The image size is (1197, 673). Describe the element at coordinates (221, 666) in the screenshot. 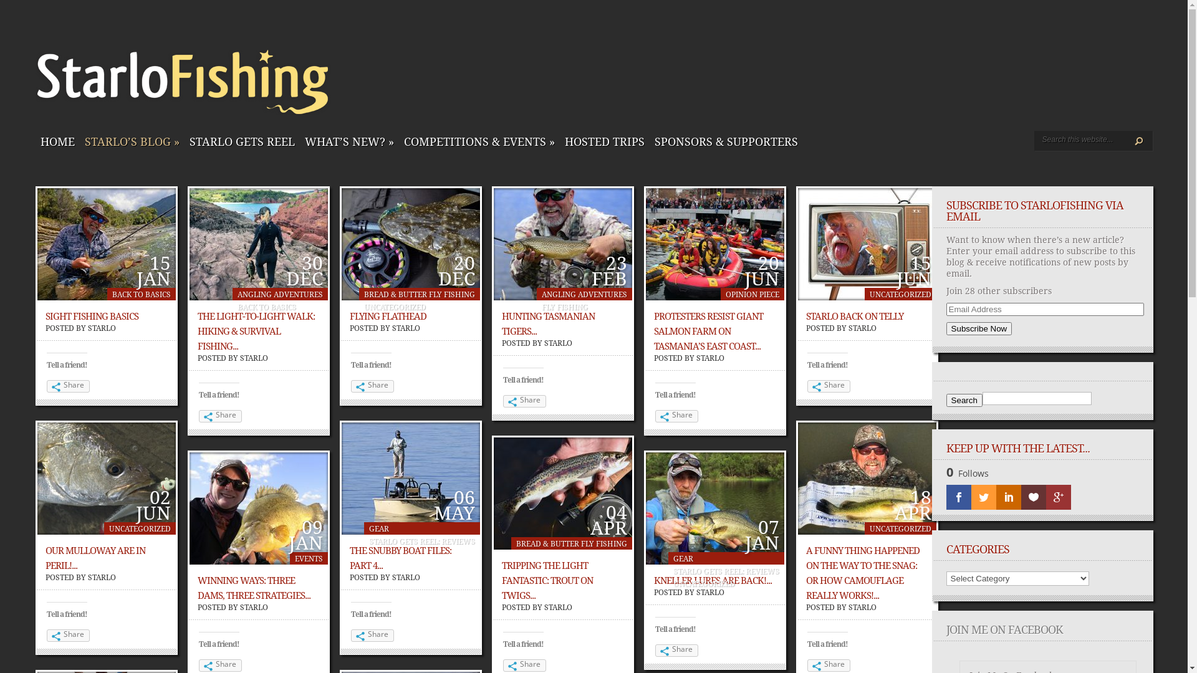

I see `Share` at that location.